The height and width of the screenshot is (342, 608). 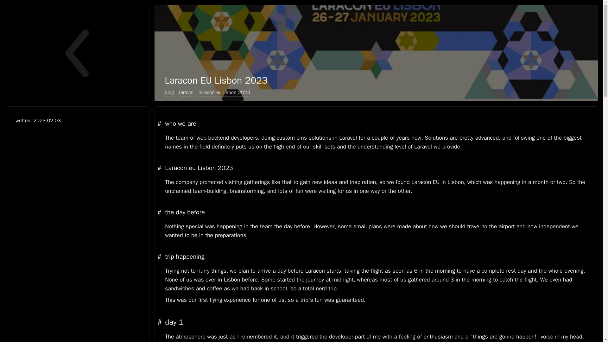 I want to click on laracon eu lisbon 2023, so click(x=224, y=92).